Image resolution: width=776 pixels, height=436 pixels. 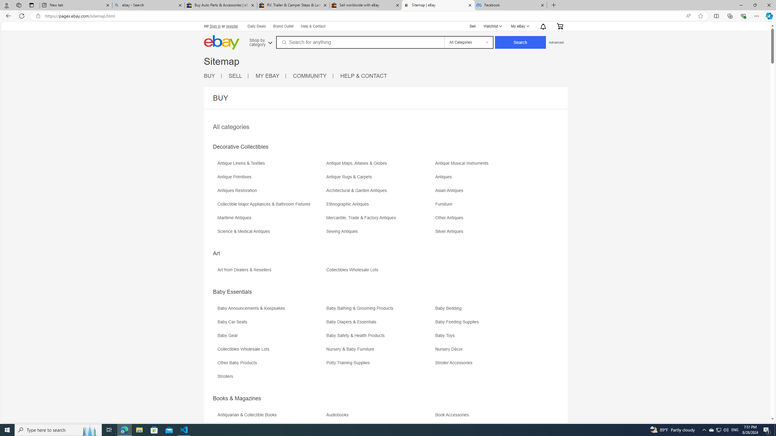 What do you see at coordinates (520, 26) in the screenshot?
I see `My eBay` at bounding box center [520, 26].